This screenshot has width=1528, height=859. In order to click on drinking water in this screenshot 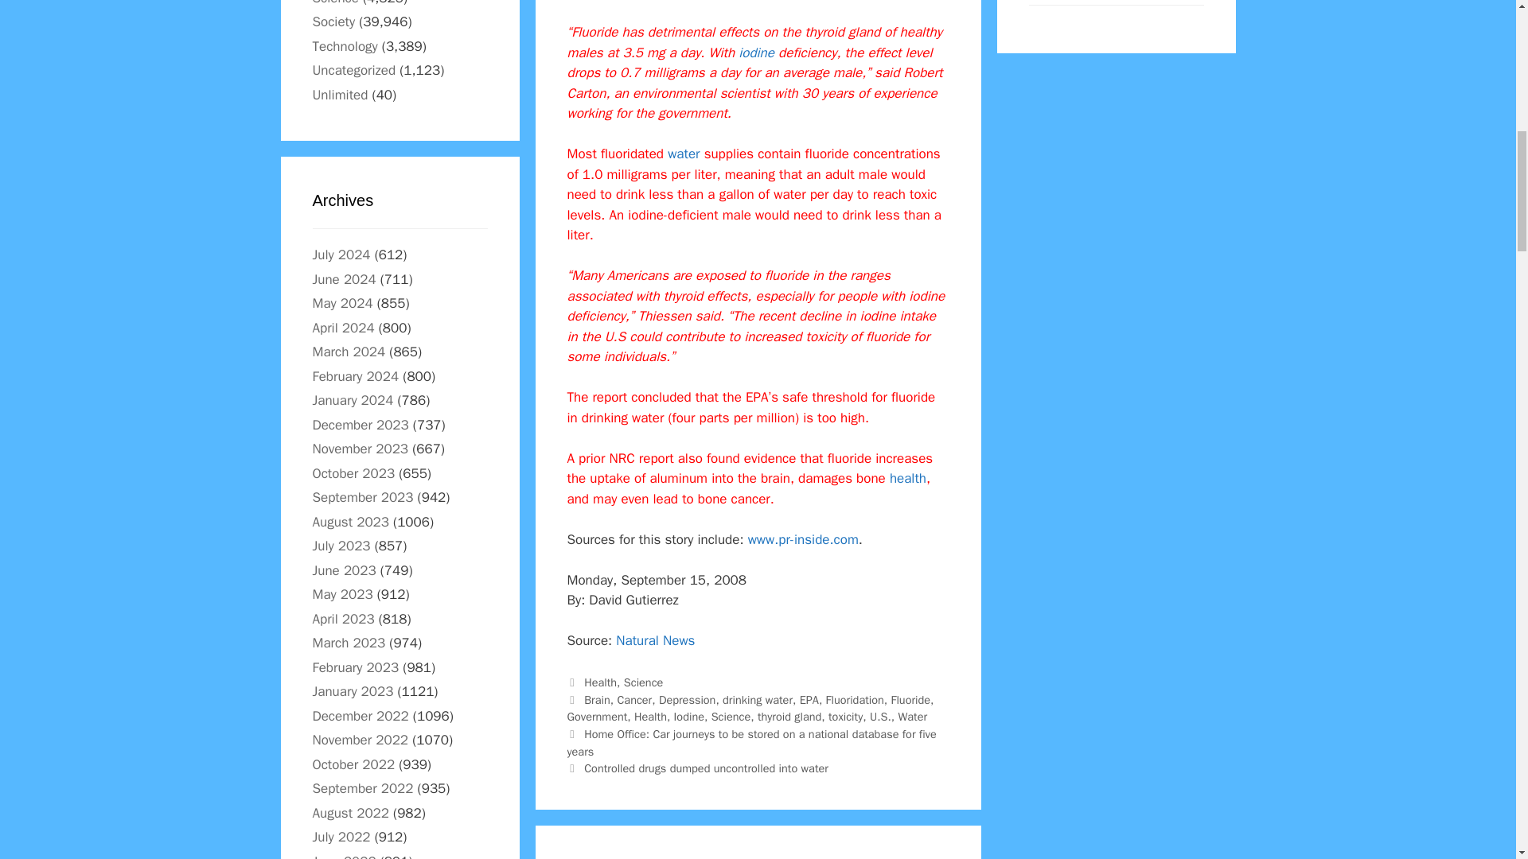, I will do `click(758, 699)`.